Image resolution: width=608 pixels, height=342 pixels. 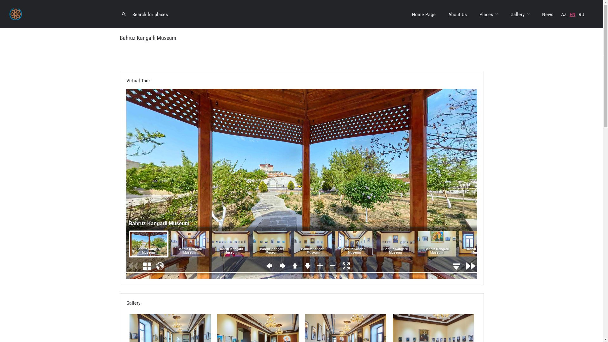 What do you see at coordinates (573, 15) in the screenshot?
I see `EN` at bounding box center [573, 15].